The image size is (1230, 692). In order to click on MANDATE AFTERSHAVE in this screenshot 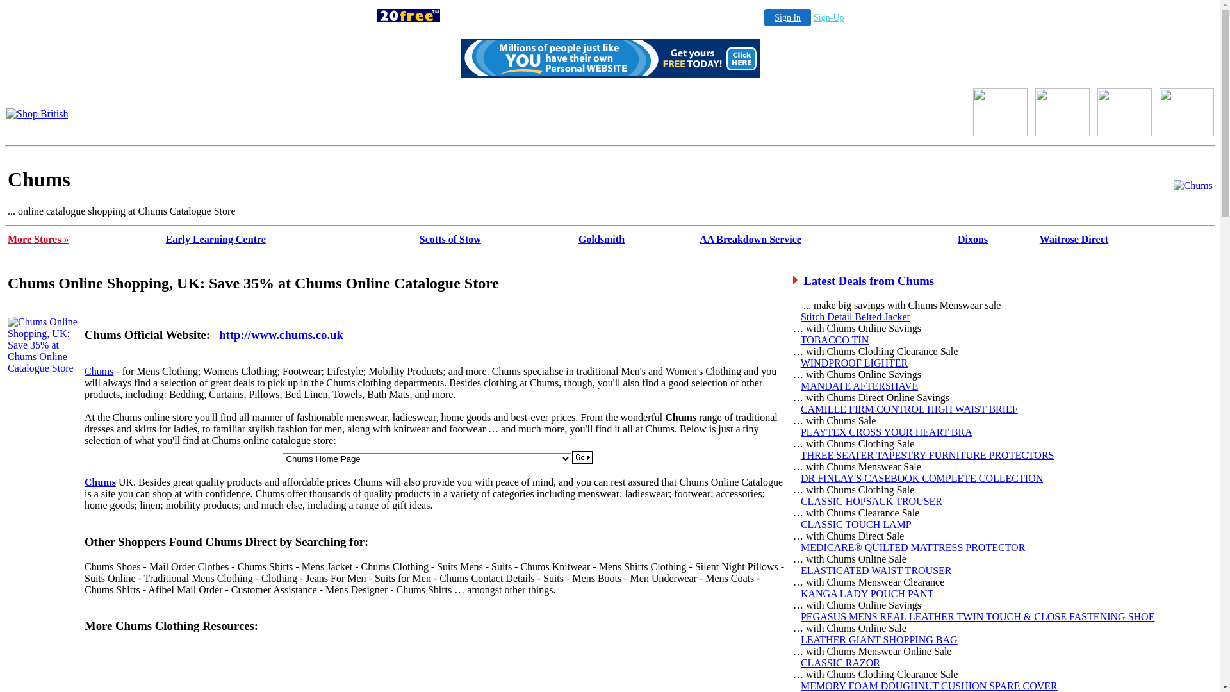, I will do `click(860, 386)`.